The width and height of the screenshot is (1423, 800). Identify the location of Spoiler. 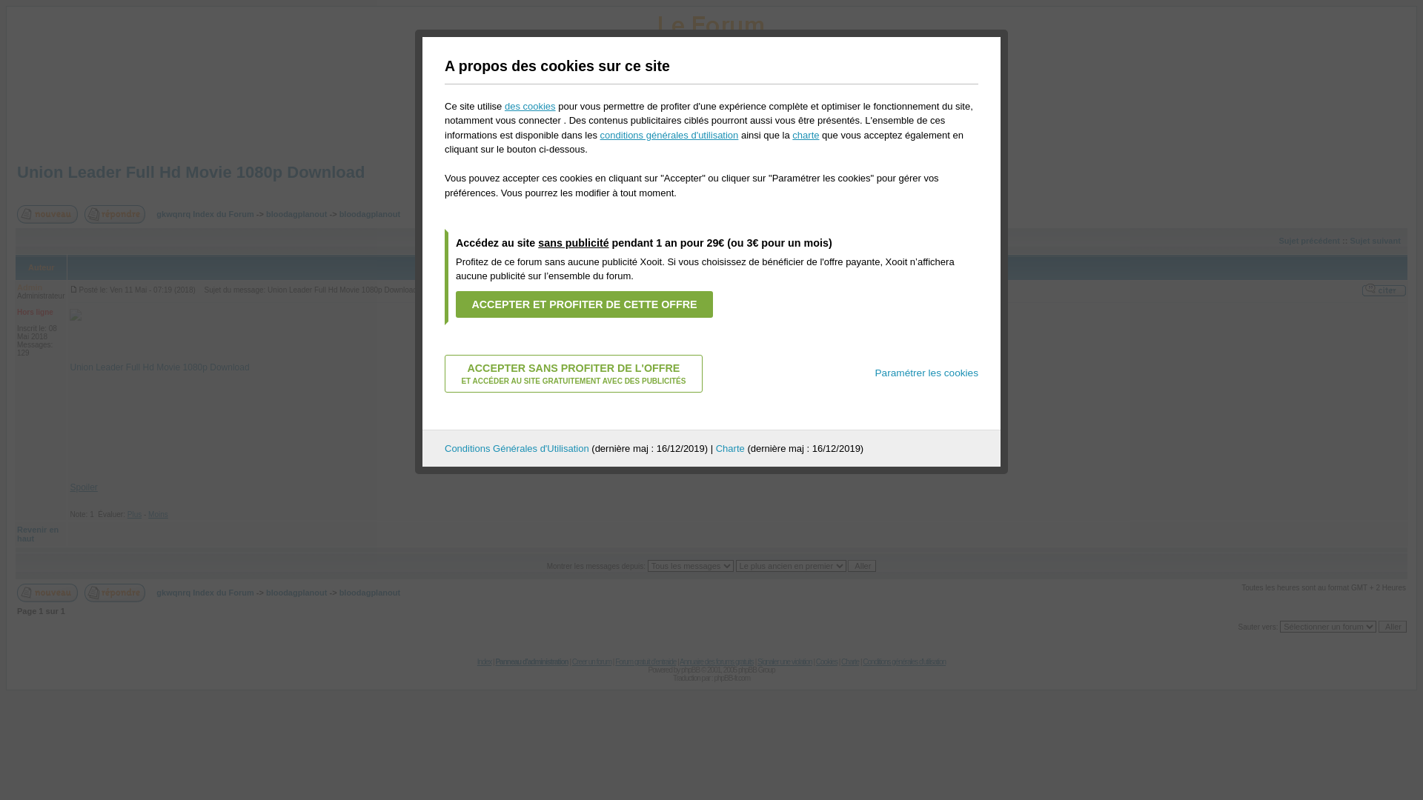
(83, 487).